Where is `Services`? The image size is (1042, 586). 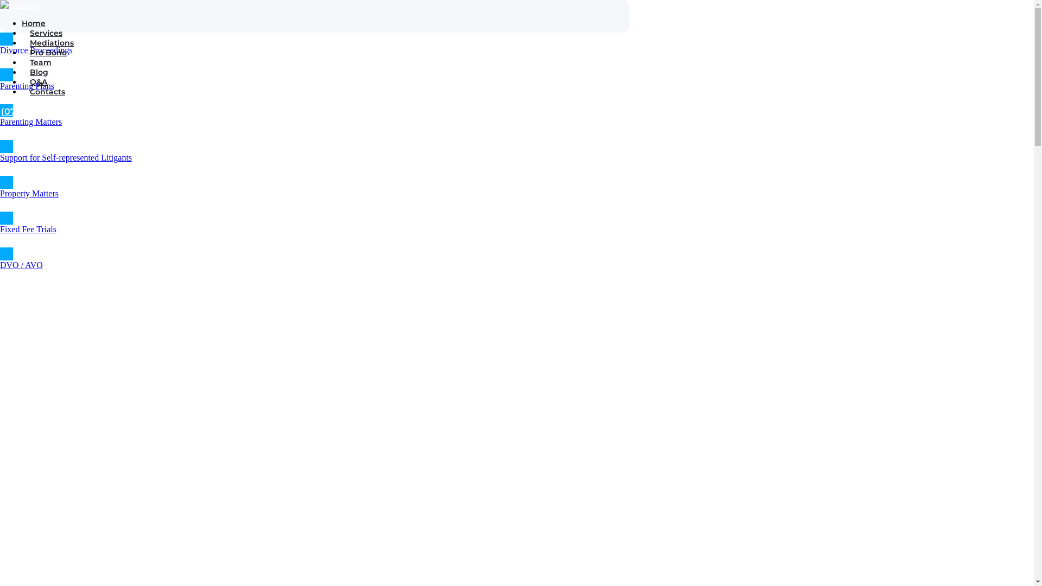 Services is located at coordinates (326, 33).